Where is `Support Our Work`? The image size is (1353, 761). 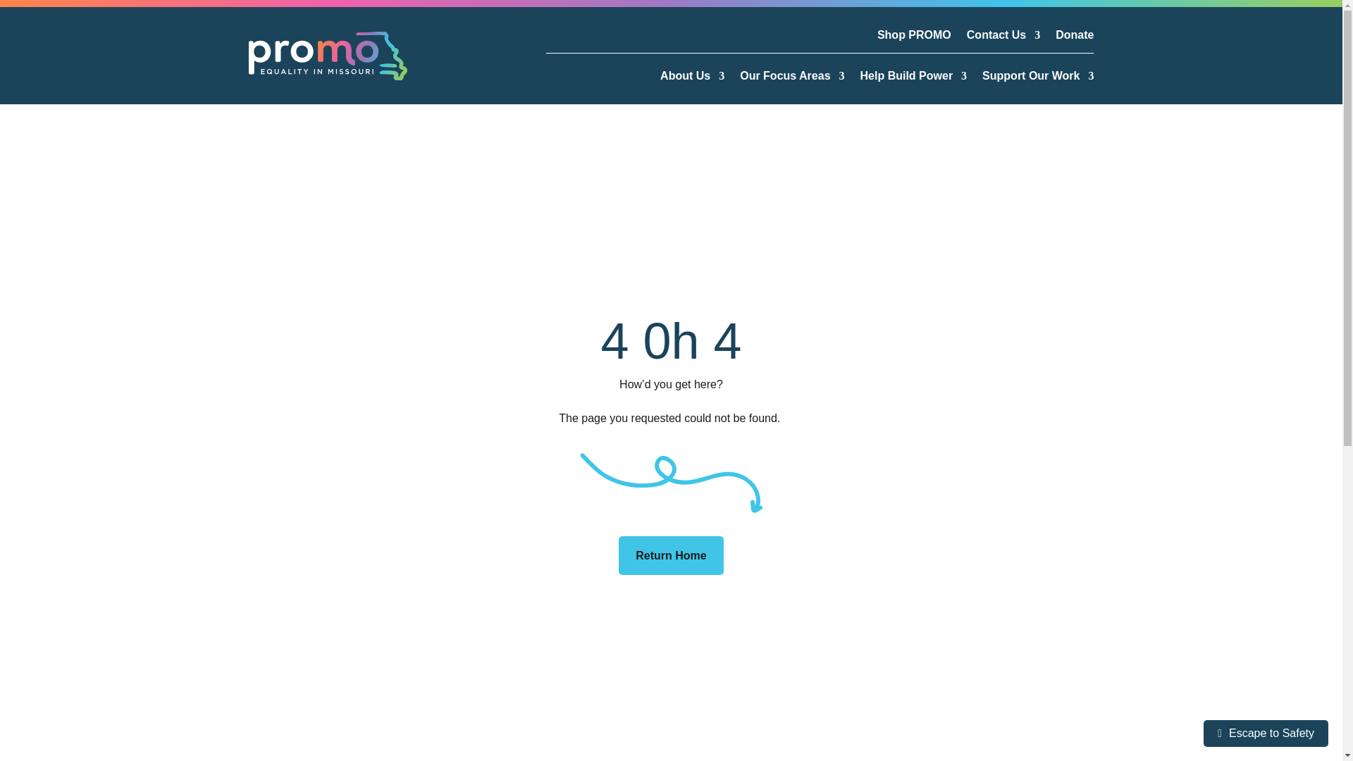 Support Our Work is located at coordinates (1037, 79).